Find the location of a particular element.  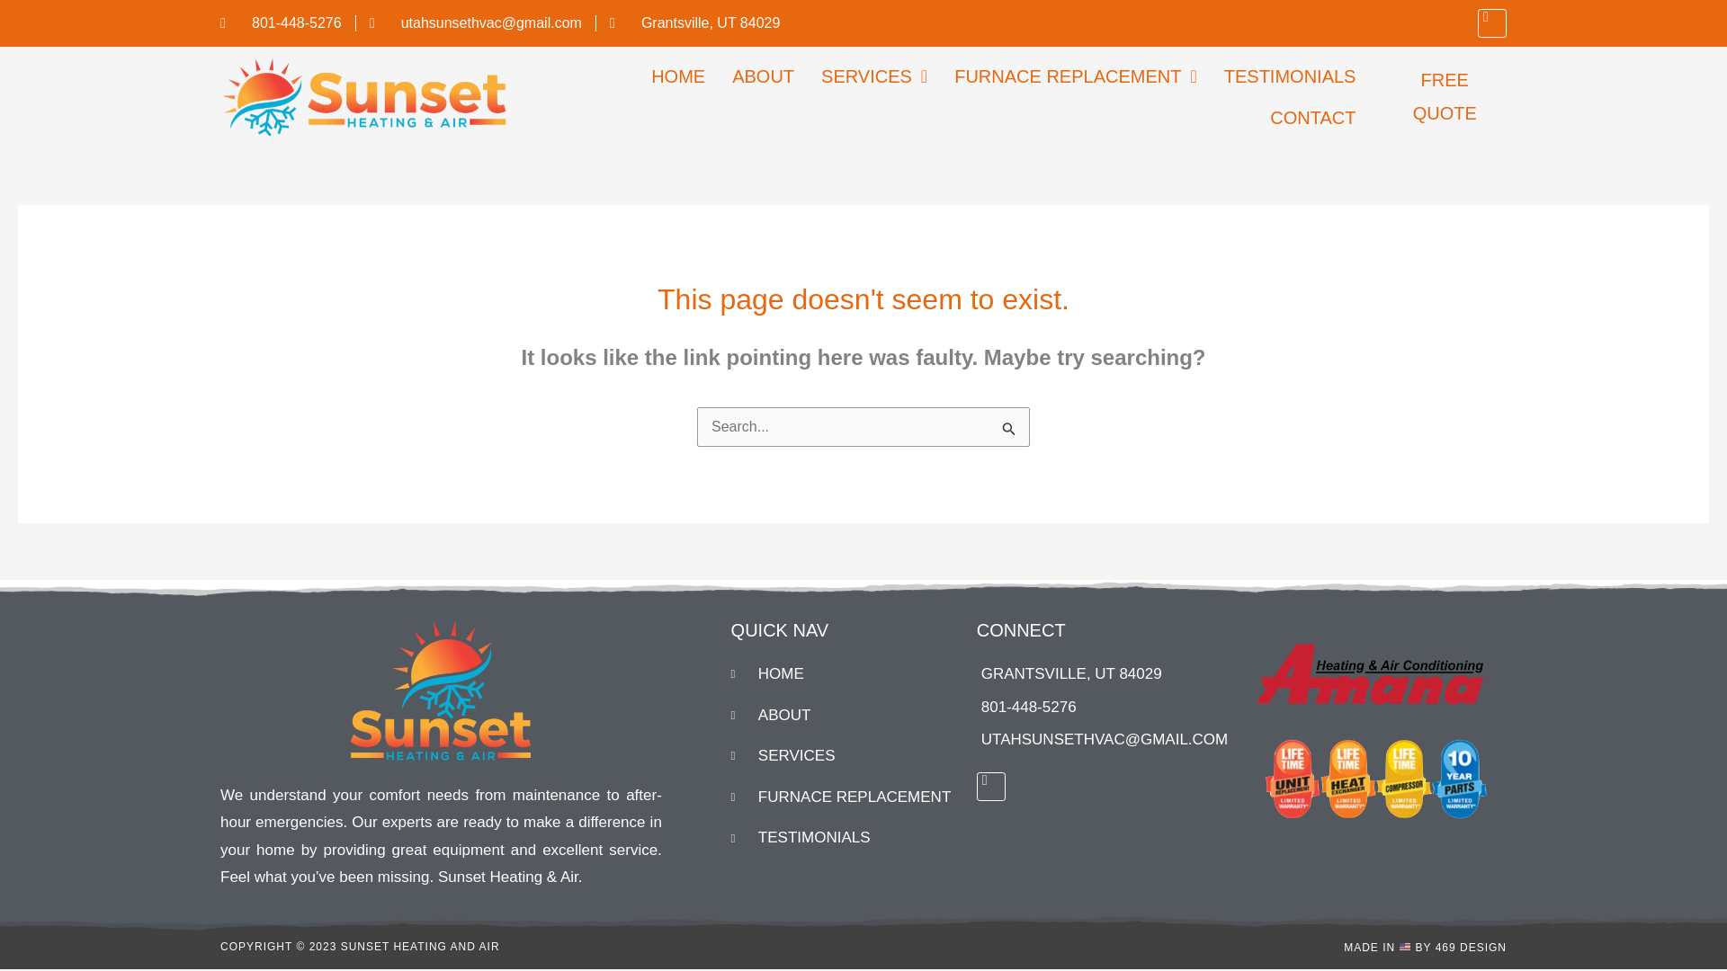

TESTIMONIALS is located at coordinates (844, 838).